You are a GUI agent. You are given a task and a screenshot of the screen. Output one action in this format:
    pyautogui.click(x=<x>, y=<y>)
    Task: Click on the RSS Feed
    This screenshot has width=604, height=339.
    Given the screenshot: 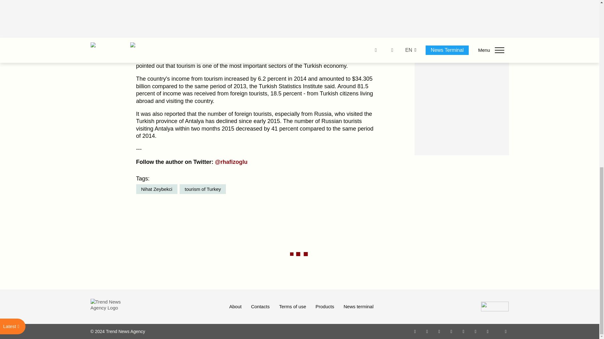 What is the action you would take?
    pyautogui.click(x=506, y=331)
    